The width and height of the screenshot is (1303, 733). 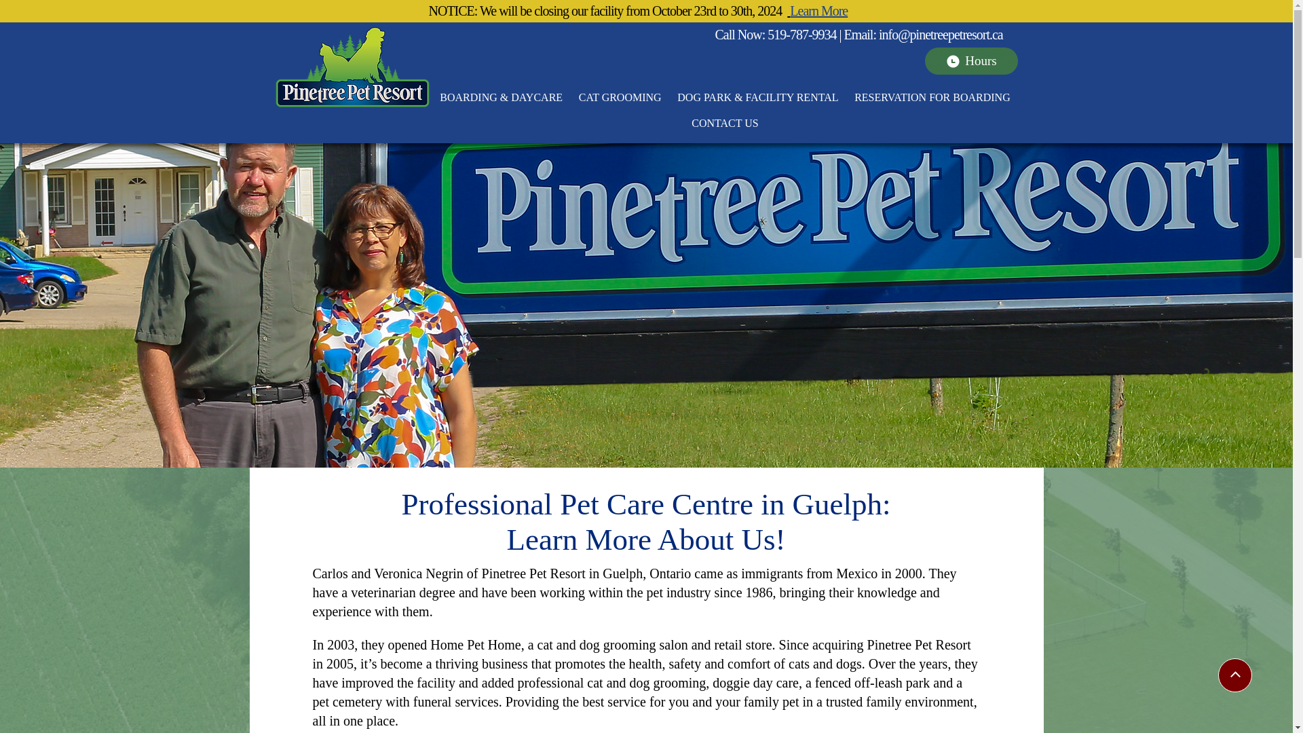 What do you see at coordinates (724, 127) in the screenshot?
I see `CONTACT US` at bounding box center [724, 127].